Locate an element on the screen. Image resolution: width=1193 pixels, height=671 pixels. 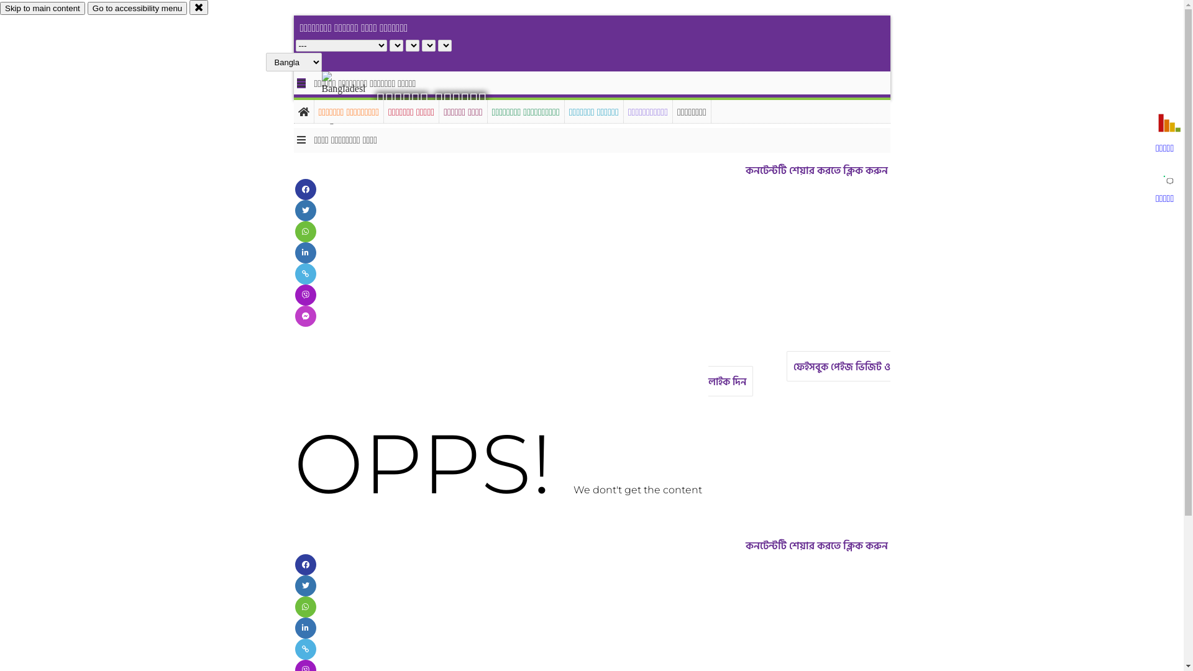
Skip to main content is located at coordinates (42, 9).